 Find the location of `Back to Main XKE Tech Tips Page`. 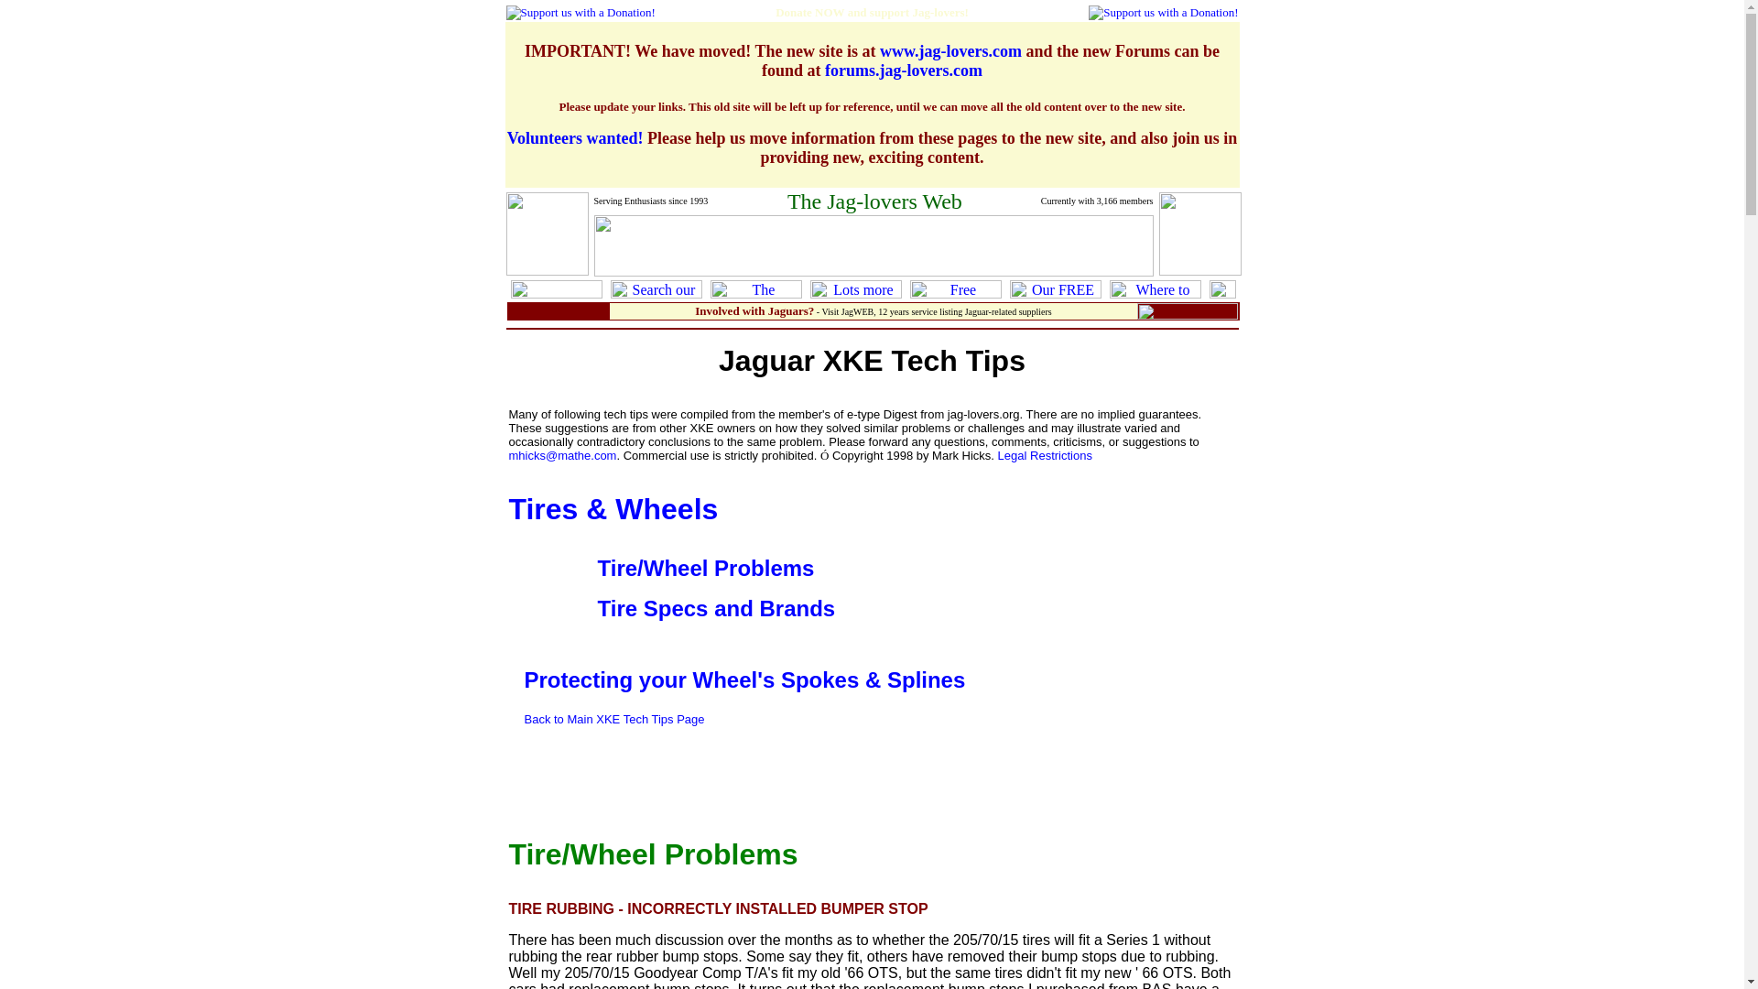

Back to Main XKE Tech Tips Page is located at coordinates (613, 718).